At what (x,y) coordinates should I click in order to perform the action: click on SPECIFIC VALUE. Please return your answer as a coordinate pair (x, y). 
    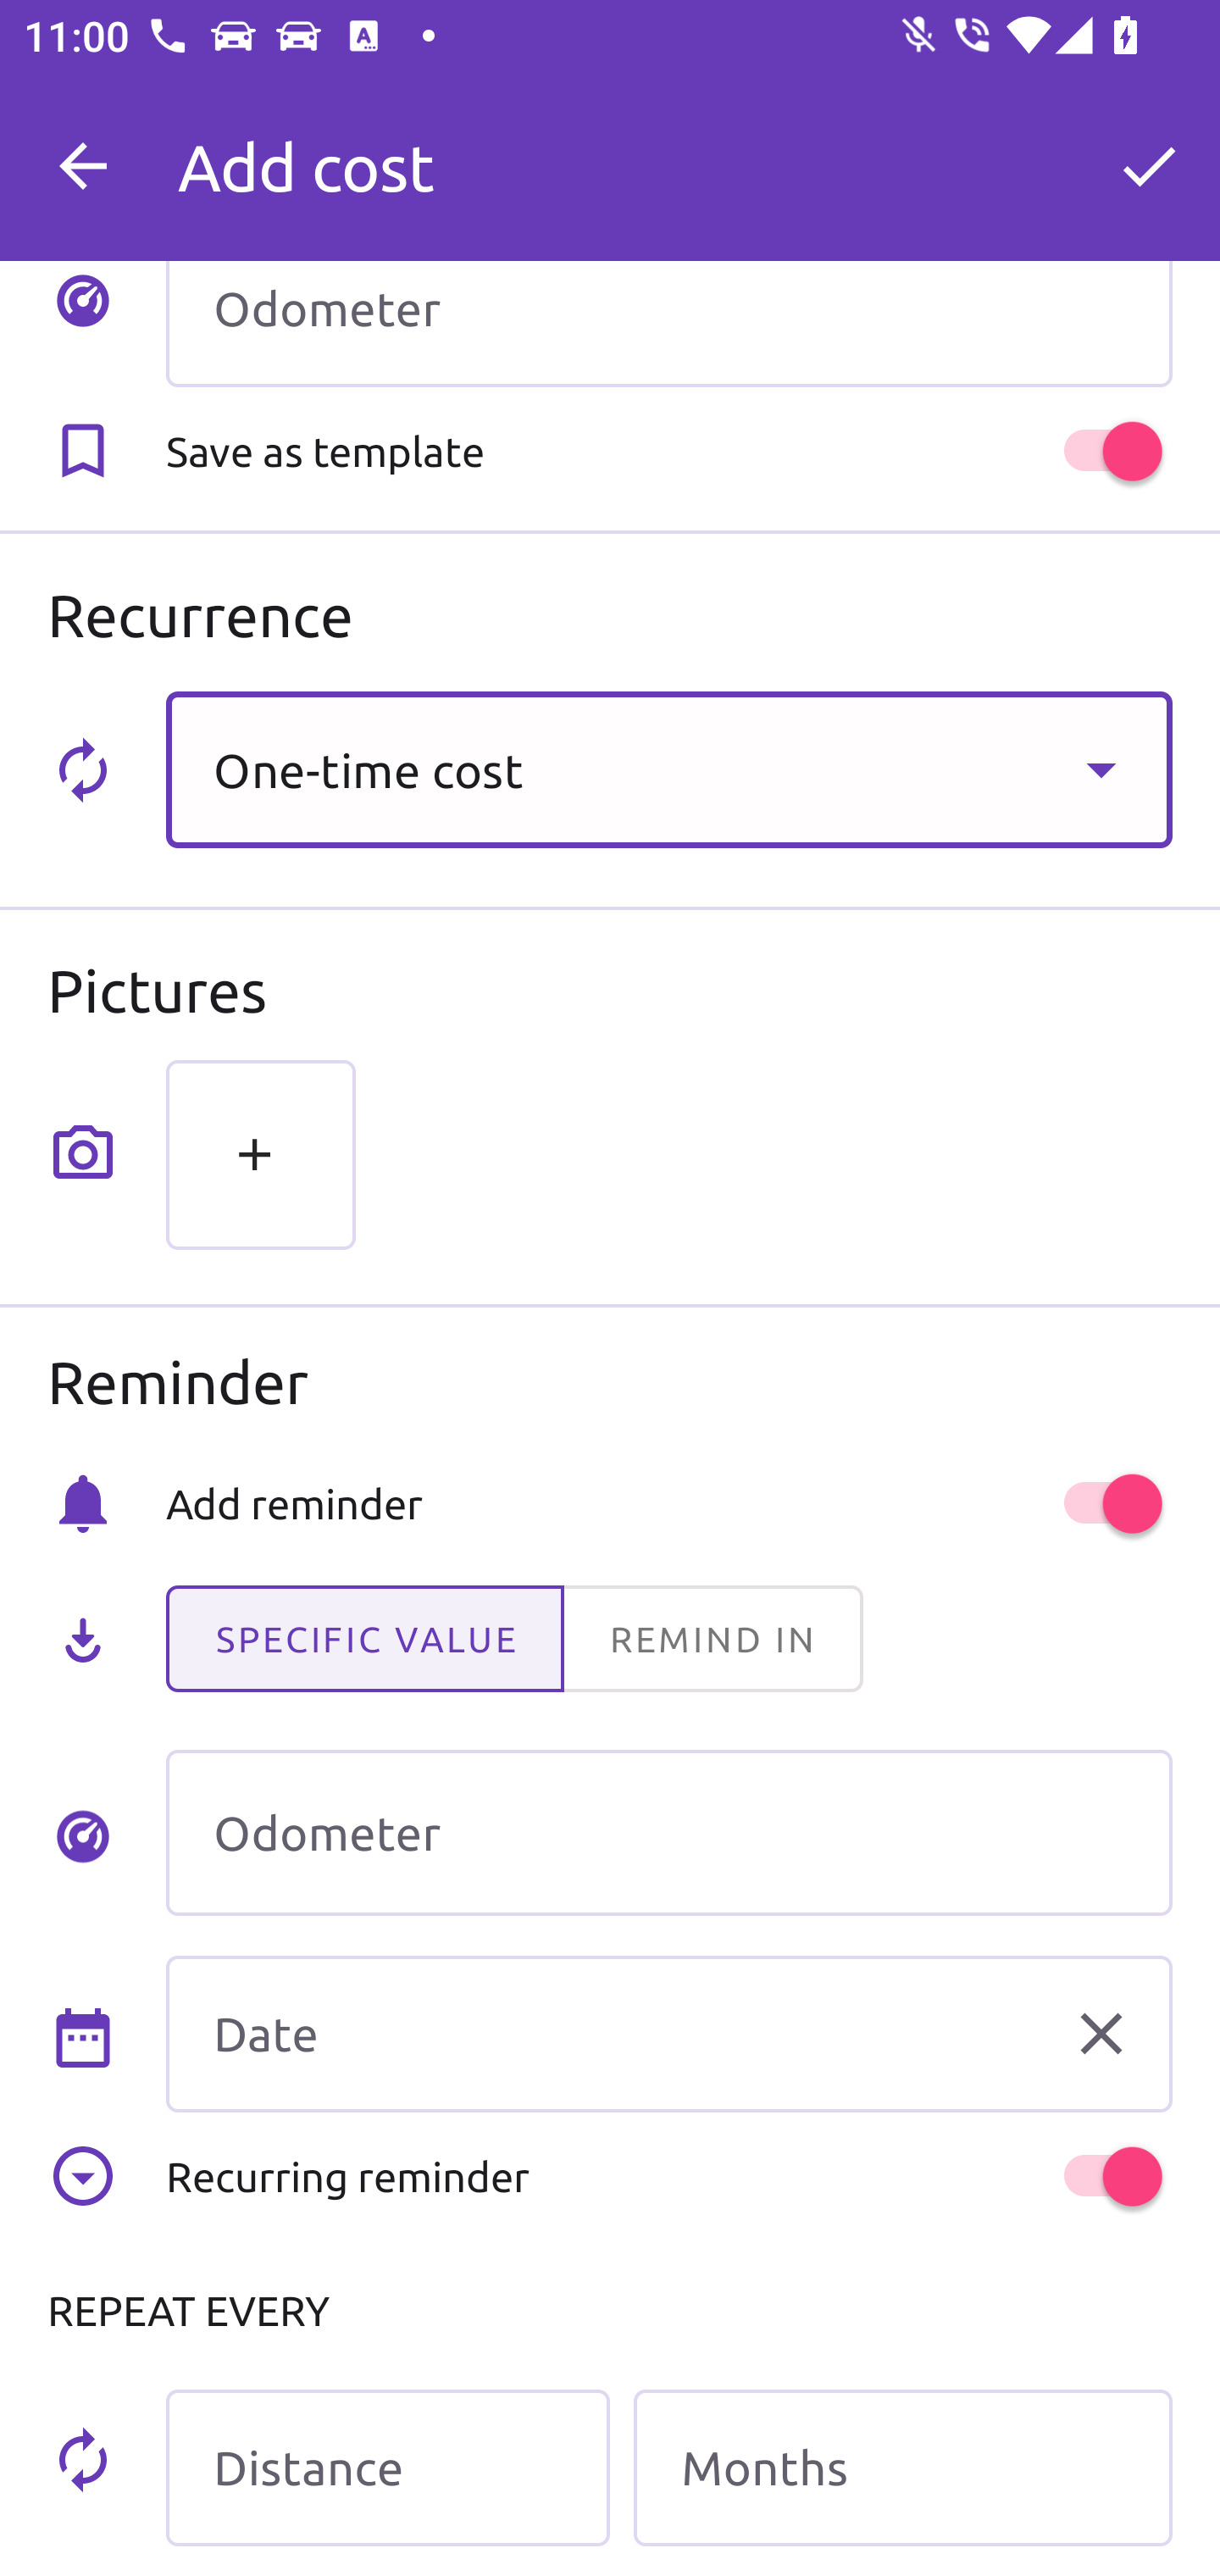
    Looking at the image, I should click on (364, 1639).